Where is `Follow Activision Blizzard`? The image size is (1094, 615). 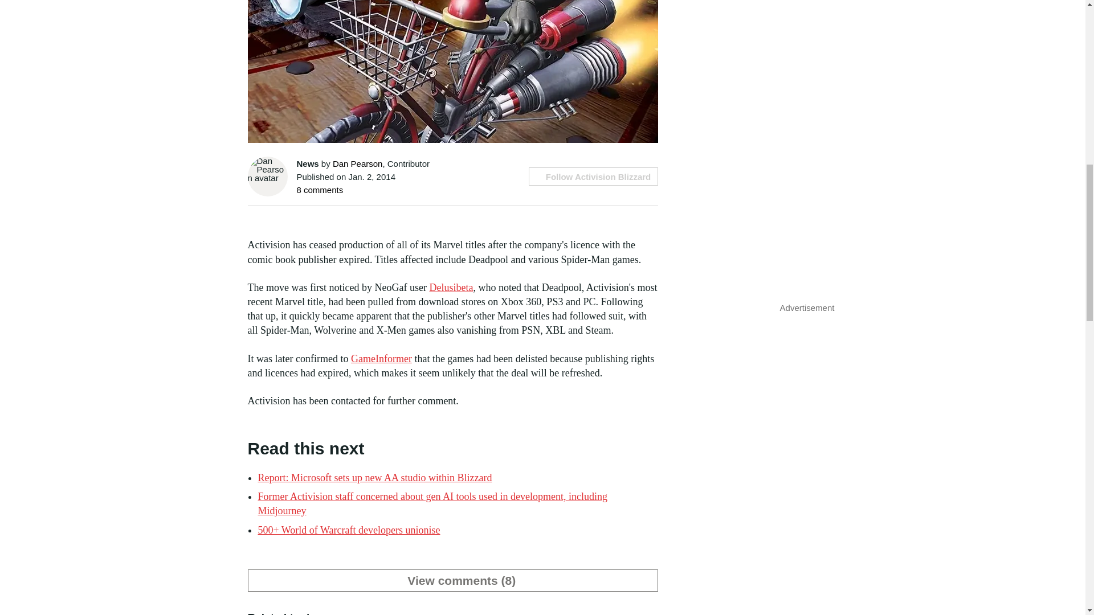 Follow Activision Blizzard is located at coordinates (593, 177).